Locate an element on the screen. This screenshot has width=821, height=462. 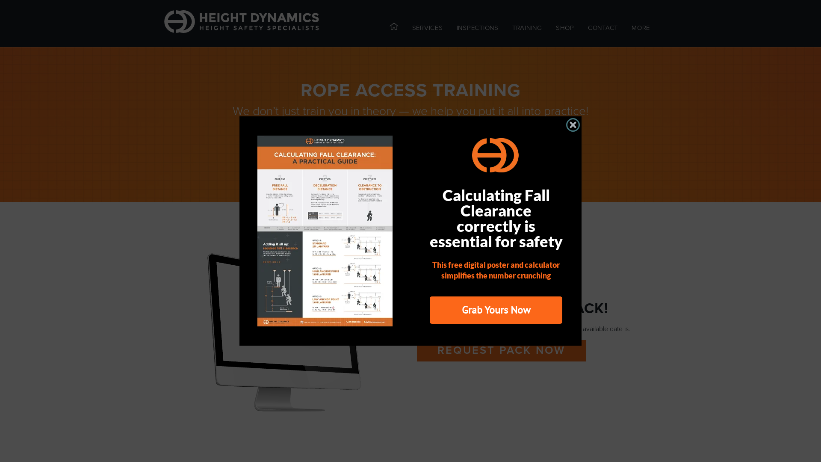
SERVICES is located at coordinates (428, 28).